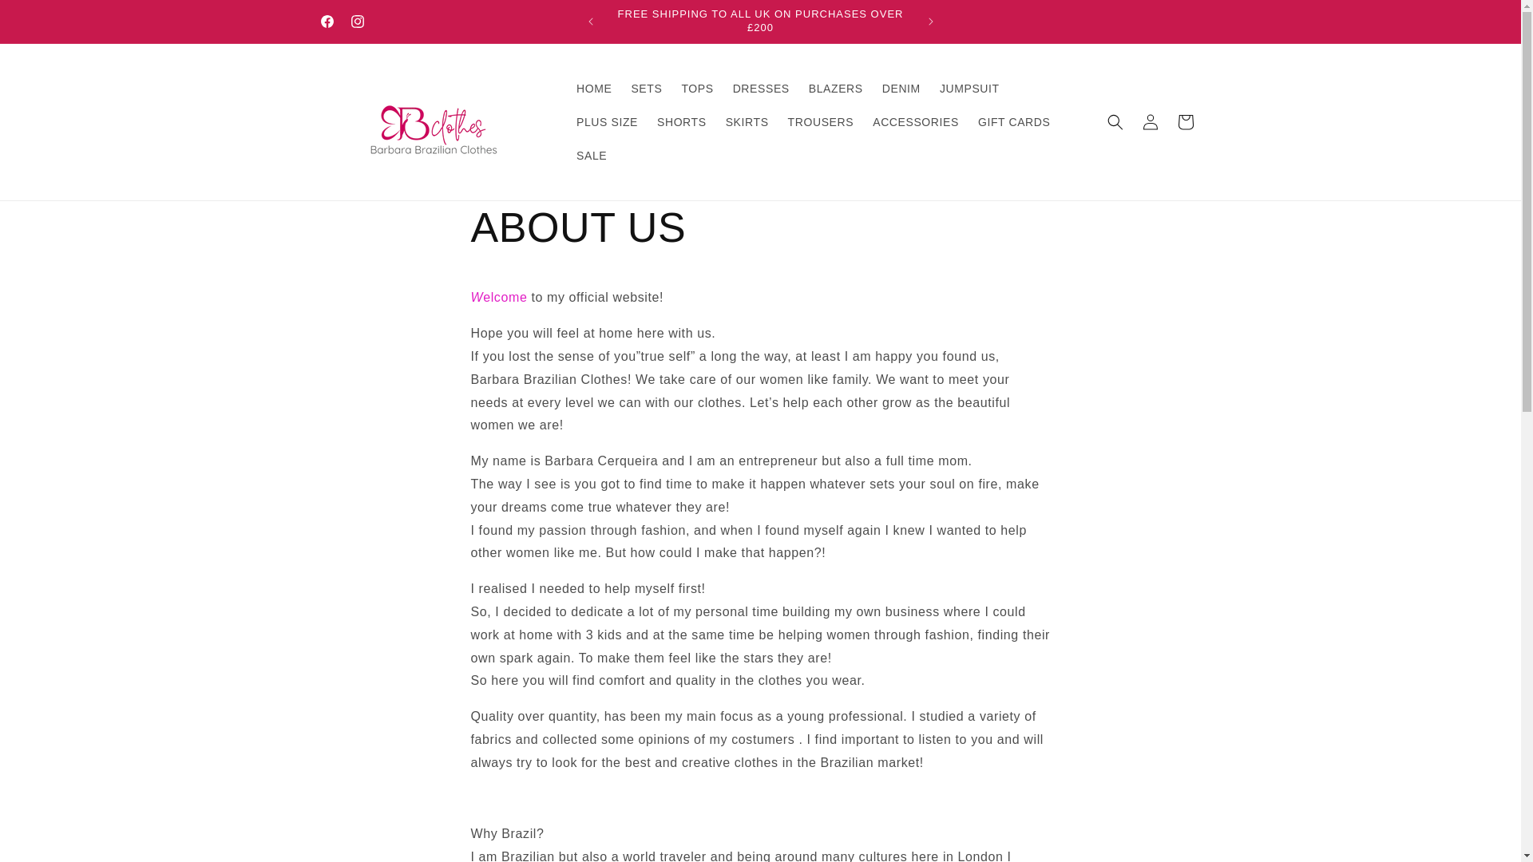 Image resolution: width=1533 pixels, height=862 pixels. Describe the element at coordinates (591, 155) in the screenshot. I see `SALE` at that location.